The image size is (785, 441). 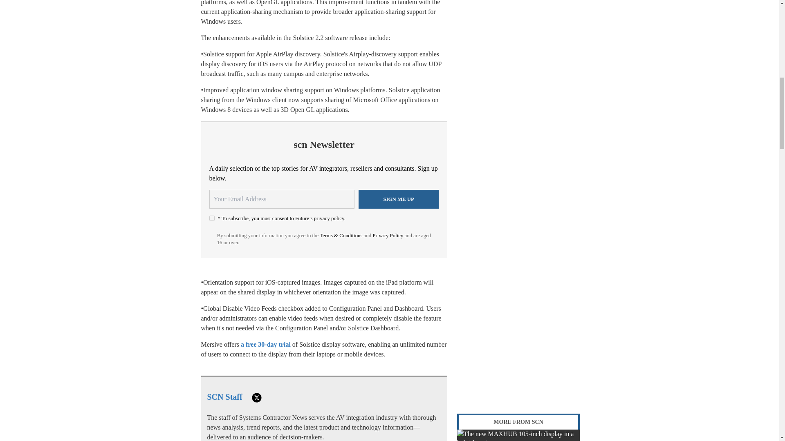 What do you see at coordinates (518, 435) in the screenshot?
I see `Startling Numbers on Hybrid Suggest More Work to Be Done` at bounding box center [518, 435].